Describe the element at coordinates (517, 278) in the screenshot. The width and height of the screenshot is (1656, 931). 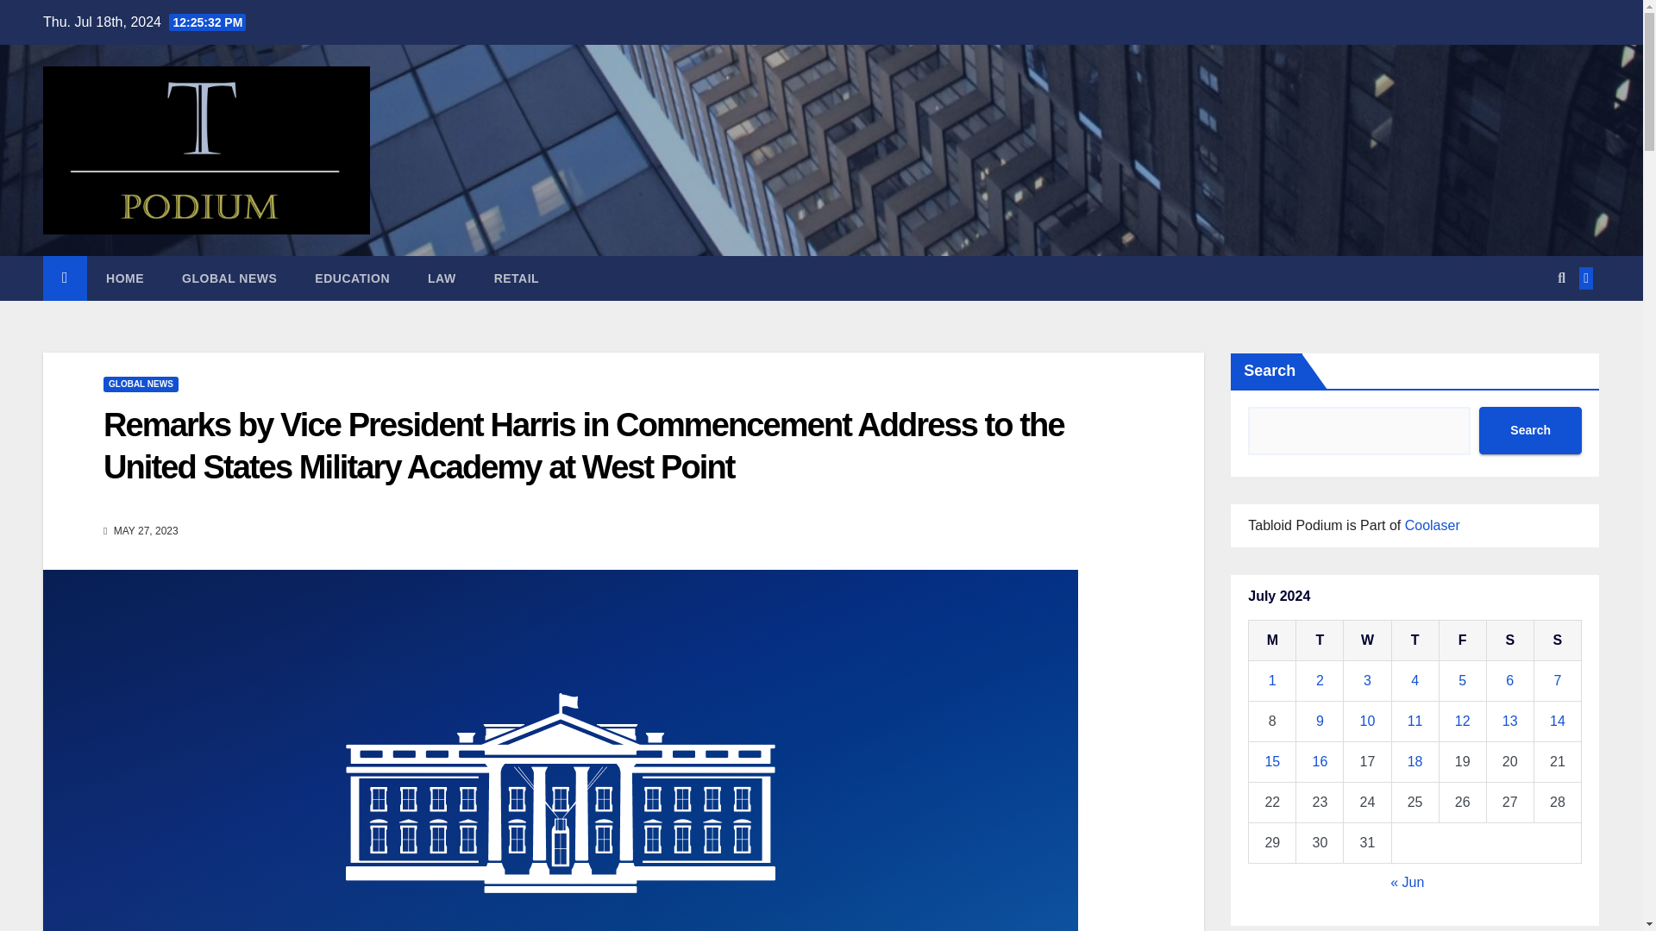
I see `RETAIL` at that location.